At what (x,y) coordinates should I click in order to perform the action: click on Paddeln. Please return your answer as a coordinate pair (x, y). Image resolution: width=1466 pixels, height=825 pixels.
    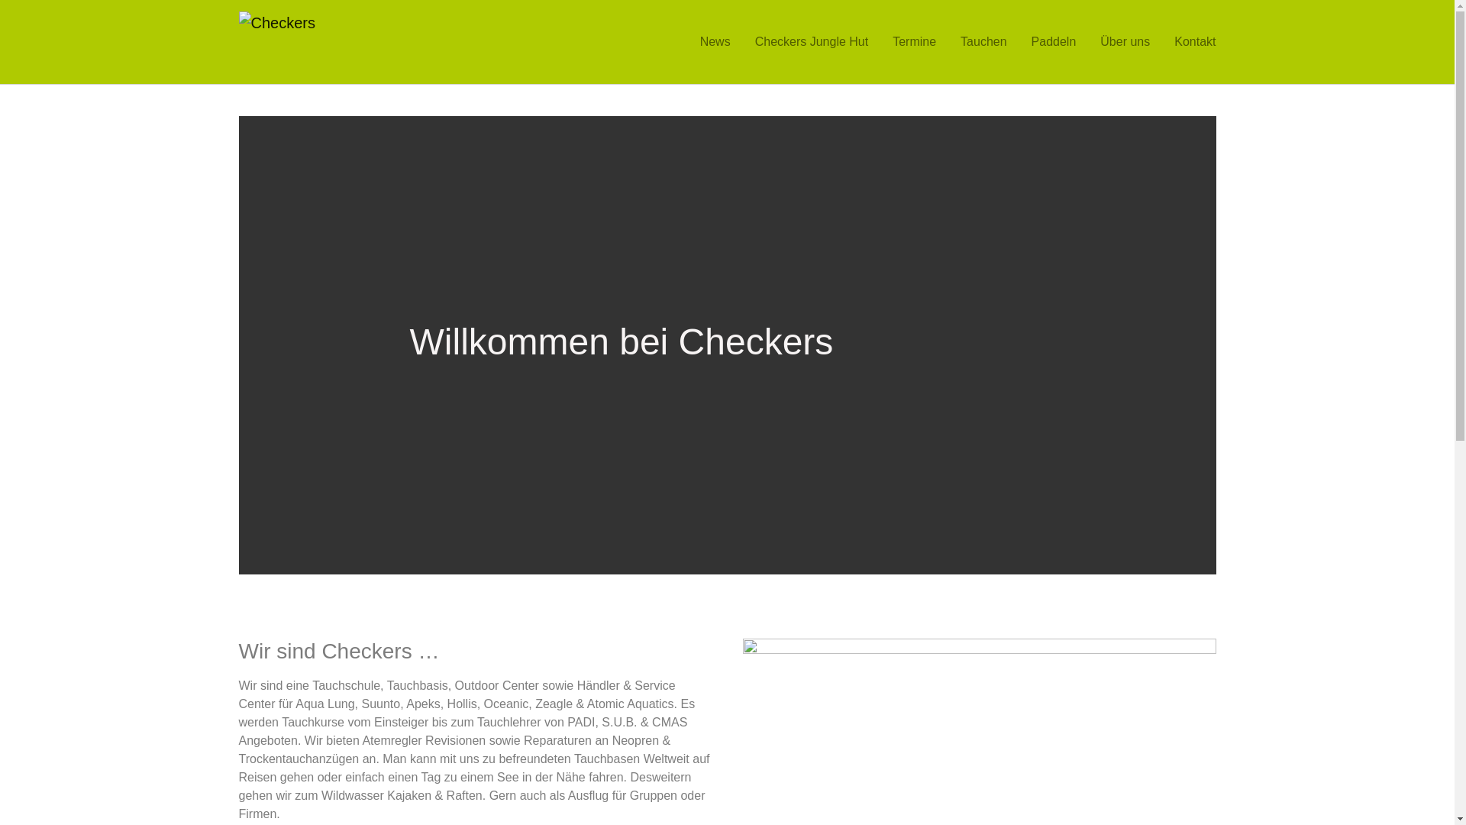
    Looking at the image, I should click on (1054, 42).